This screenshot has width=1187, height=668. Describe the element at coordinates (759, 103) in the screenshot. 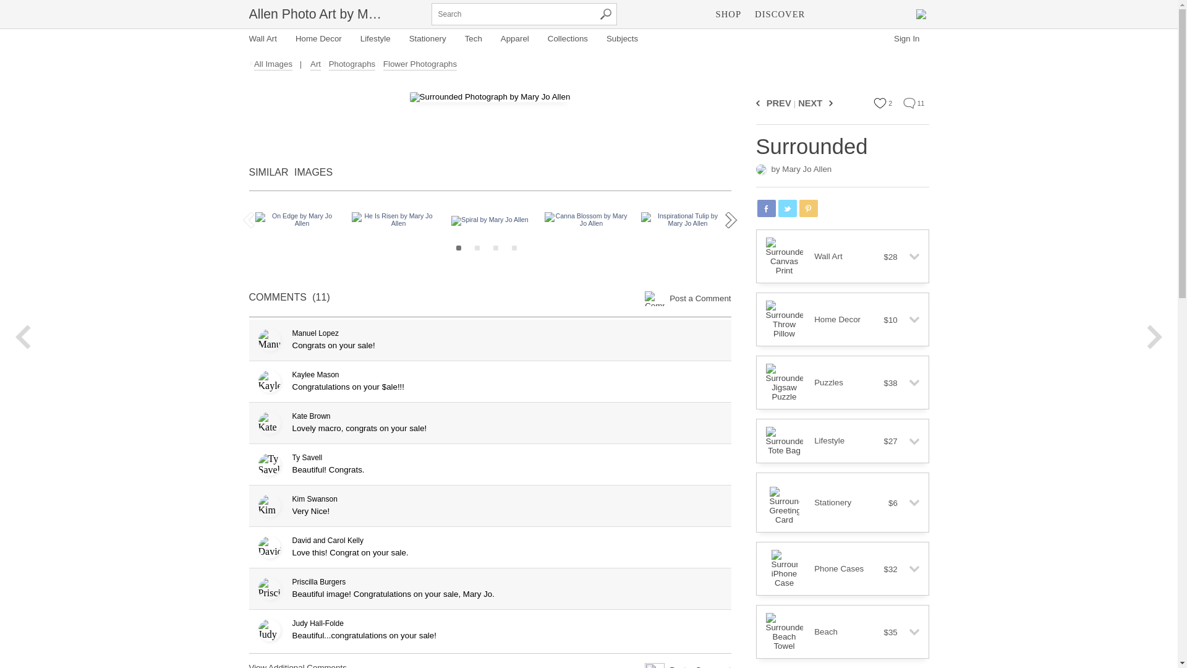

I see `Previous Image` at that location.